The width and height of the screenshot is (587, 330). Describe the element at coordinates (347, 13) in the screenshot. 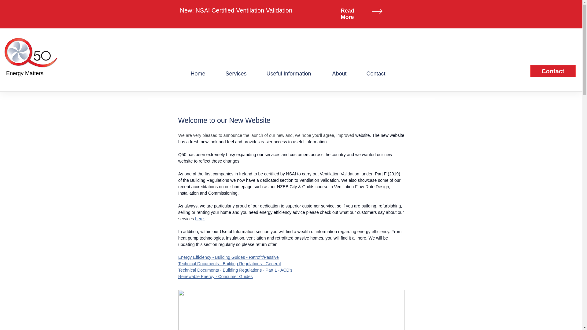

I see `Read More` at that location.